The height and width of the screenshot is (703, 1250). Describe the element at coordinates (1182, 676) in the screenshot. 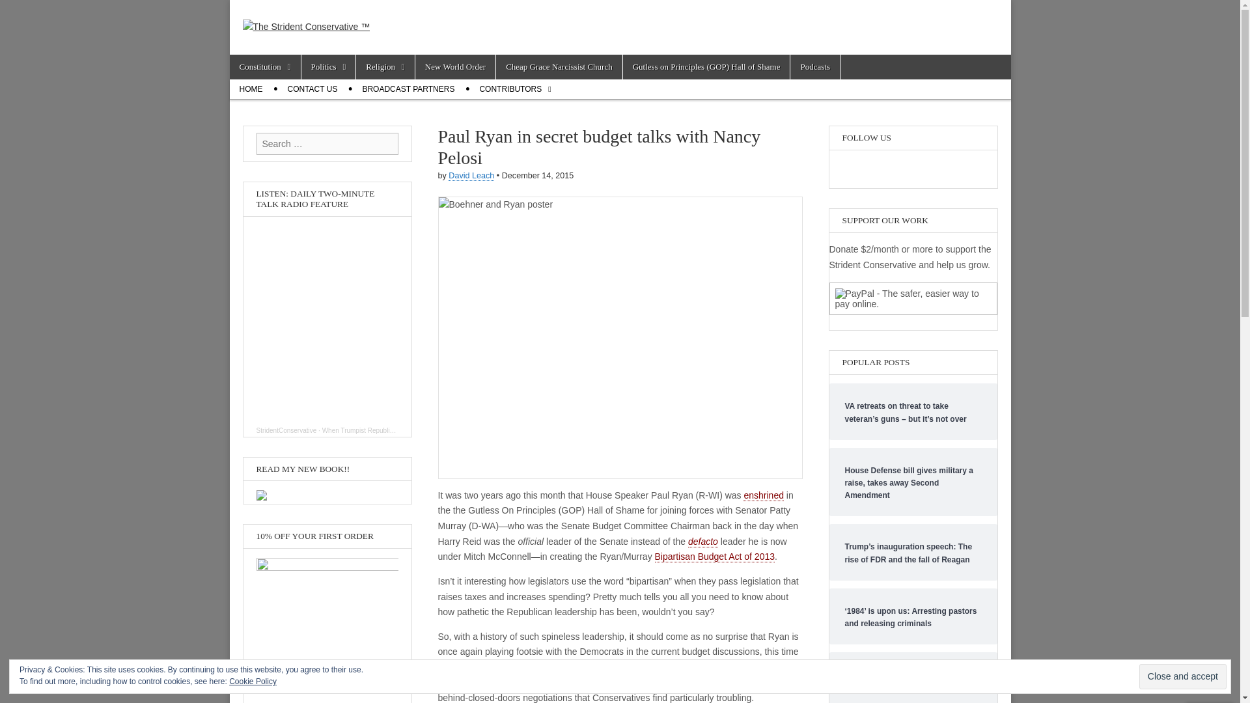

I see `Close and accept` at that location.